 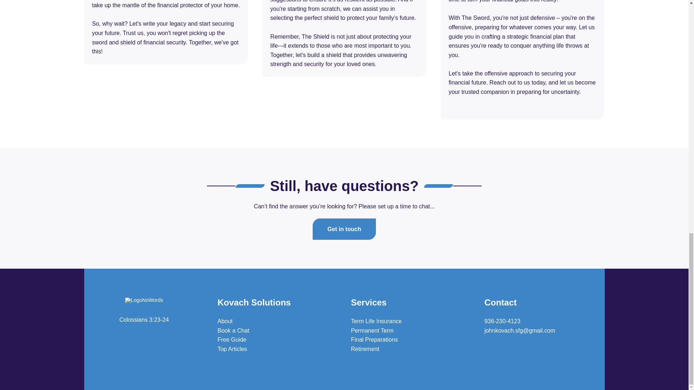 I want to click on Get in touch, so click(x=344, y=229).